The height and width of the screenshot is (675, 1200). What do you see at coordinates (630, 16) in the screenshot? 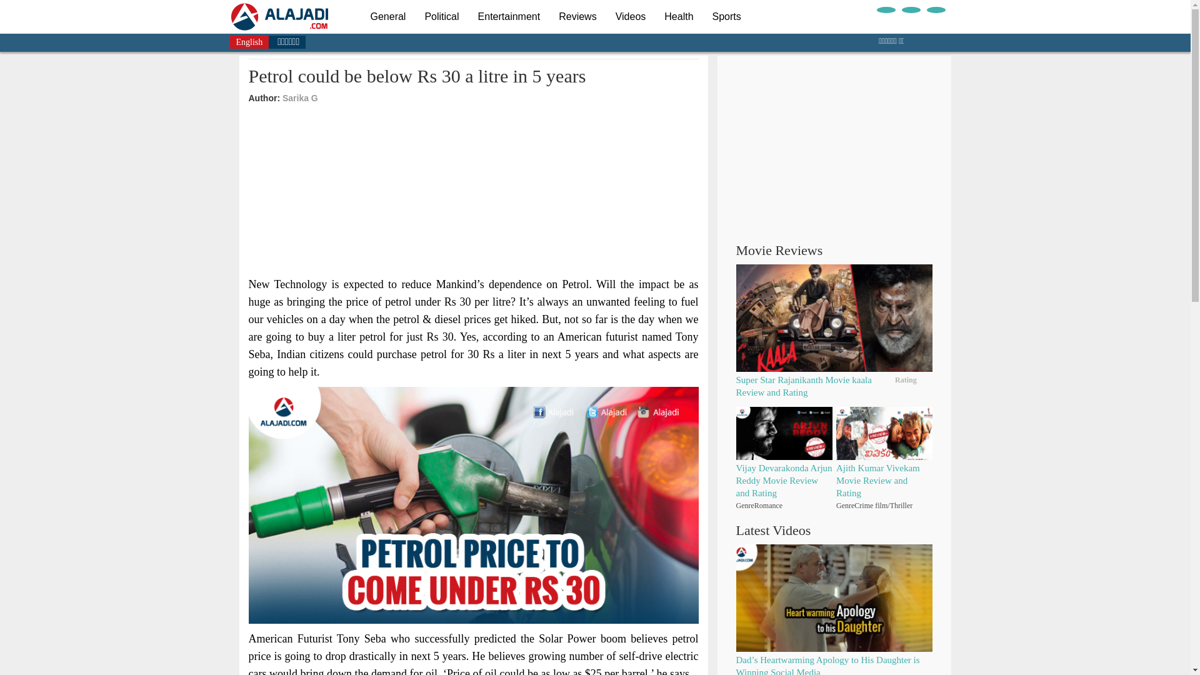
I see `Videos` at bounding box center [630, 16].